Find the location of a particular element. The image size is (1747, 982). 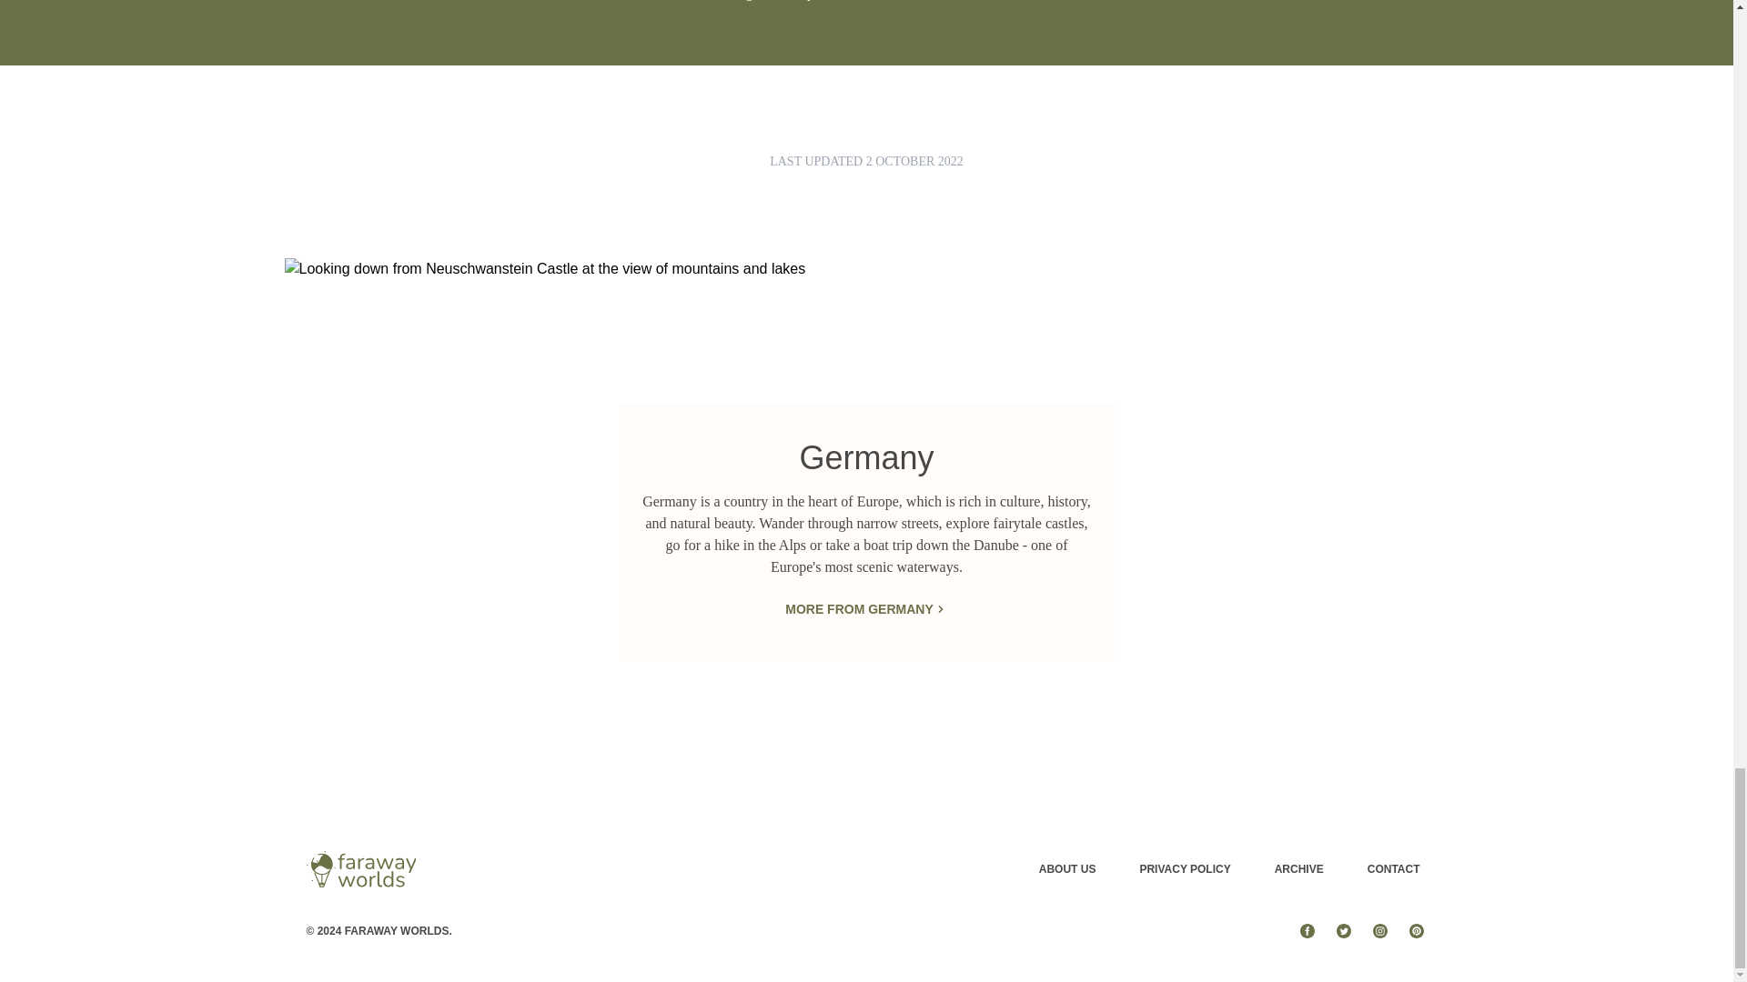

MORE FROM GERMANY is located at coordinates (866, 609).